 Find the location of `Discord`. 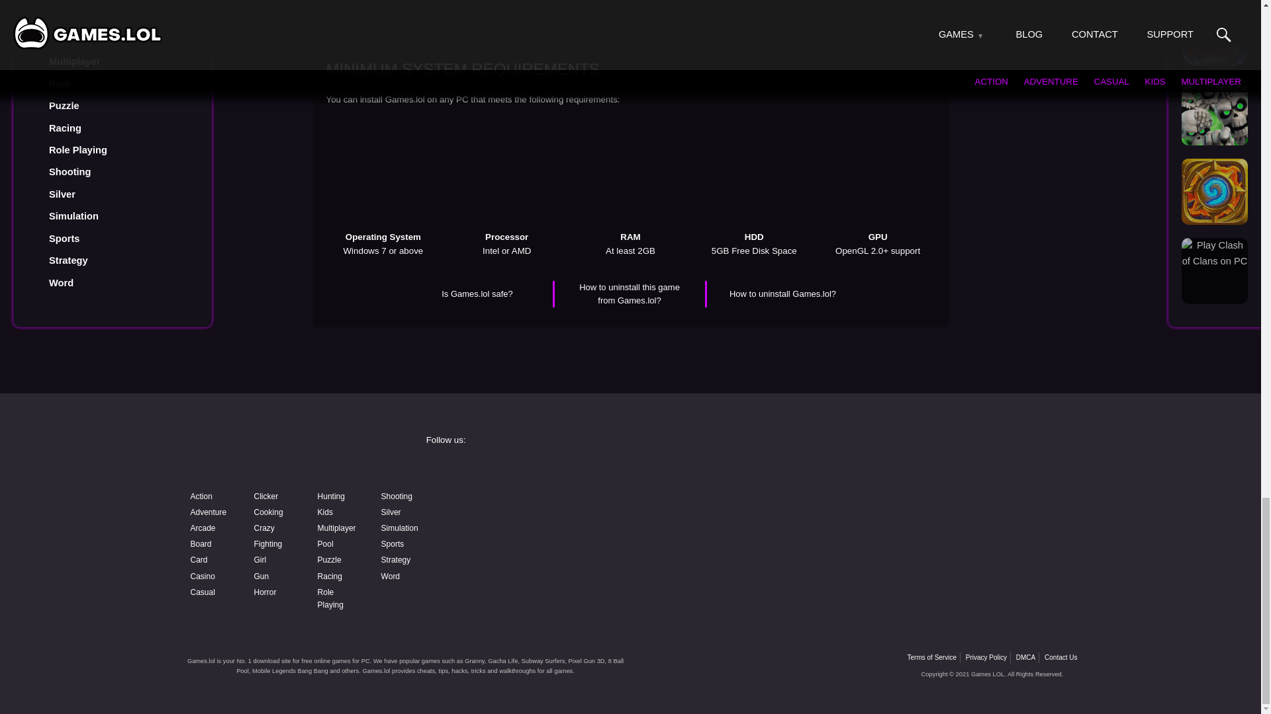

Discord is located at coordinates (732, 505).